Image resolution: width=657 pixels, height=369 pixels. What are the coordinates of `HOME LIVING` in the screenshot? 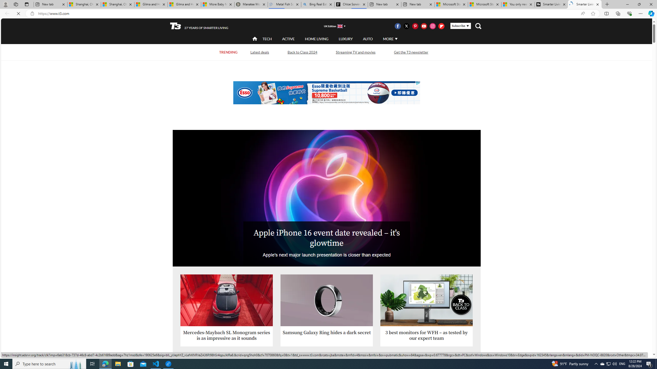 It's located at (317, 38).